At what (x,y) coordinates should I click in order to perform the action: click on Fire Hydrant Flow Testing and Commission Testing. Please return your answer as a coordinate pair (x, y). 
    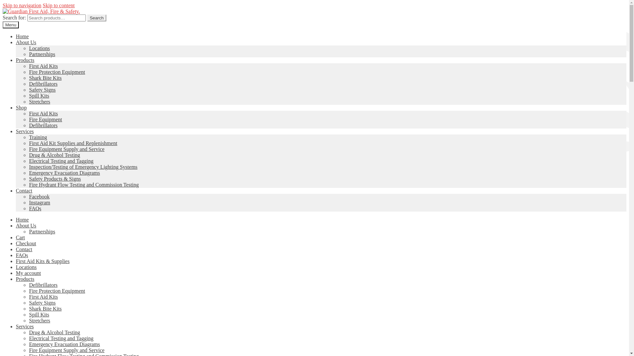
    Looking at the image, I should click on (84, 185).